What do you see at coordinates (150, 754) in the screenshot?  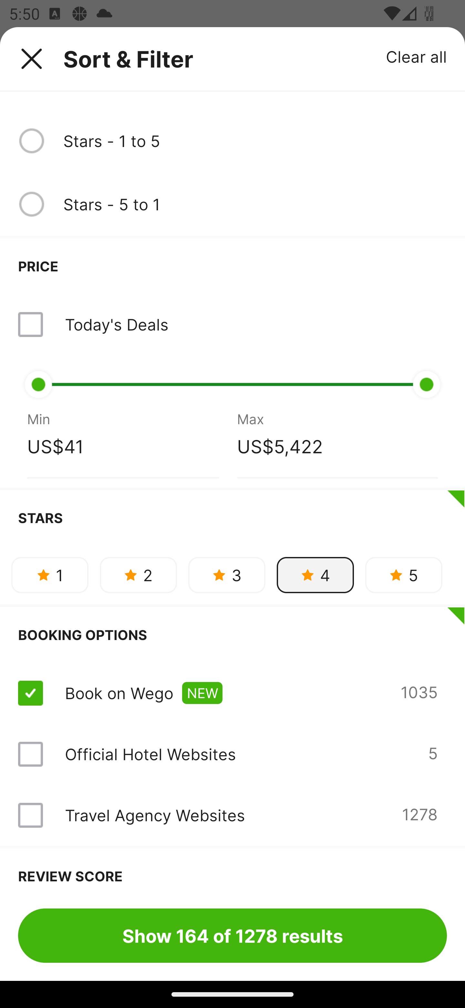 I see `Official Hotel Websites` at bounding box center [150, 754].